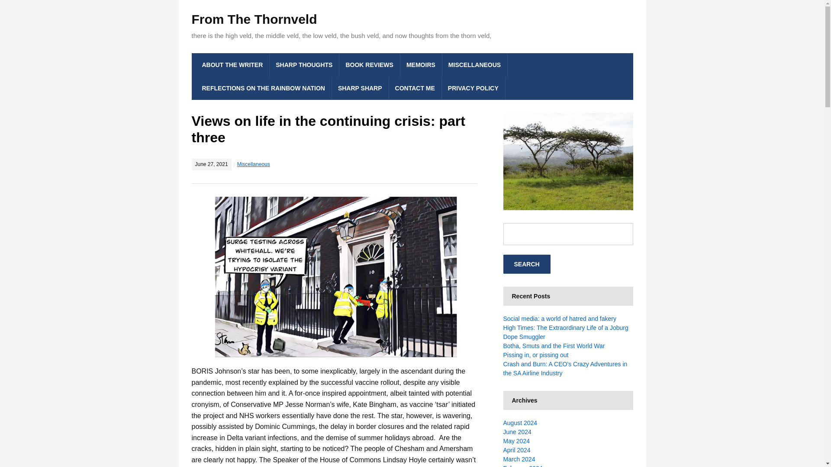  Describe the element at coordinates (254, 19) in the screenshot. I see `From The Thornveld` at that location.